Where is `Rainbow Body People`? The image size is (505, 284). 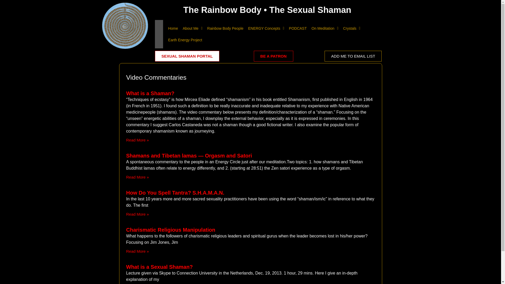
Rainbow Body People is located at coordinates (225, 28).